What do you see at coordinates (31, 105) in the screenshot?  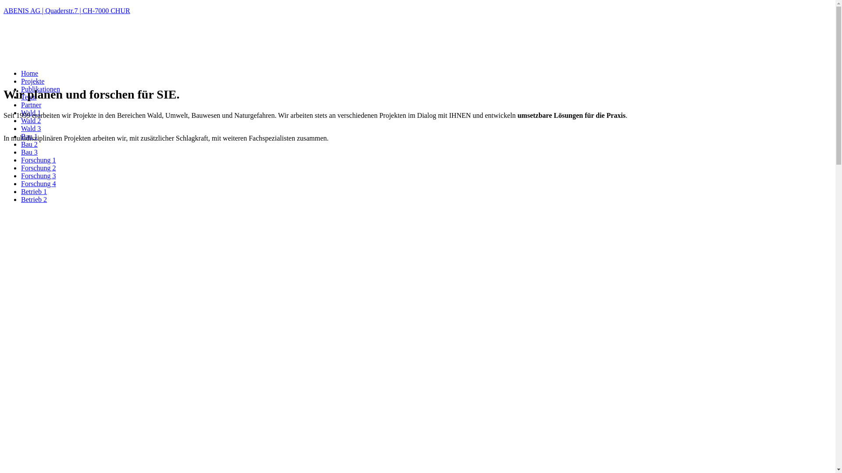 I see `Partner` at bounding box center [31, 105].